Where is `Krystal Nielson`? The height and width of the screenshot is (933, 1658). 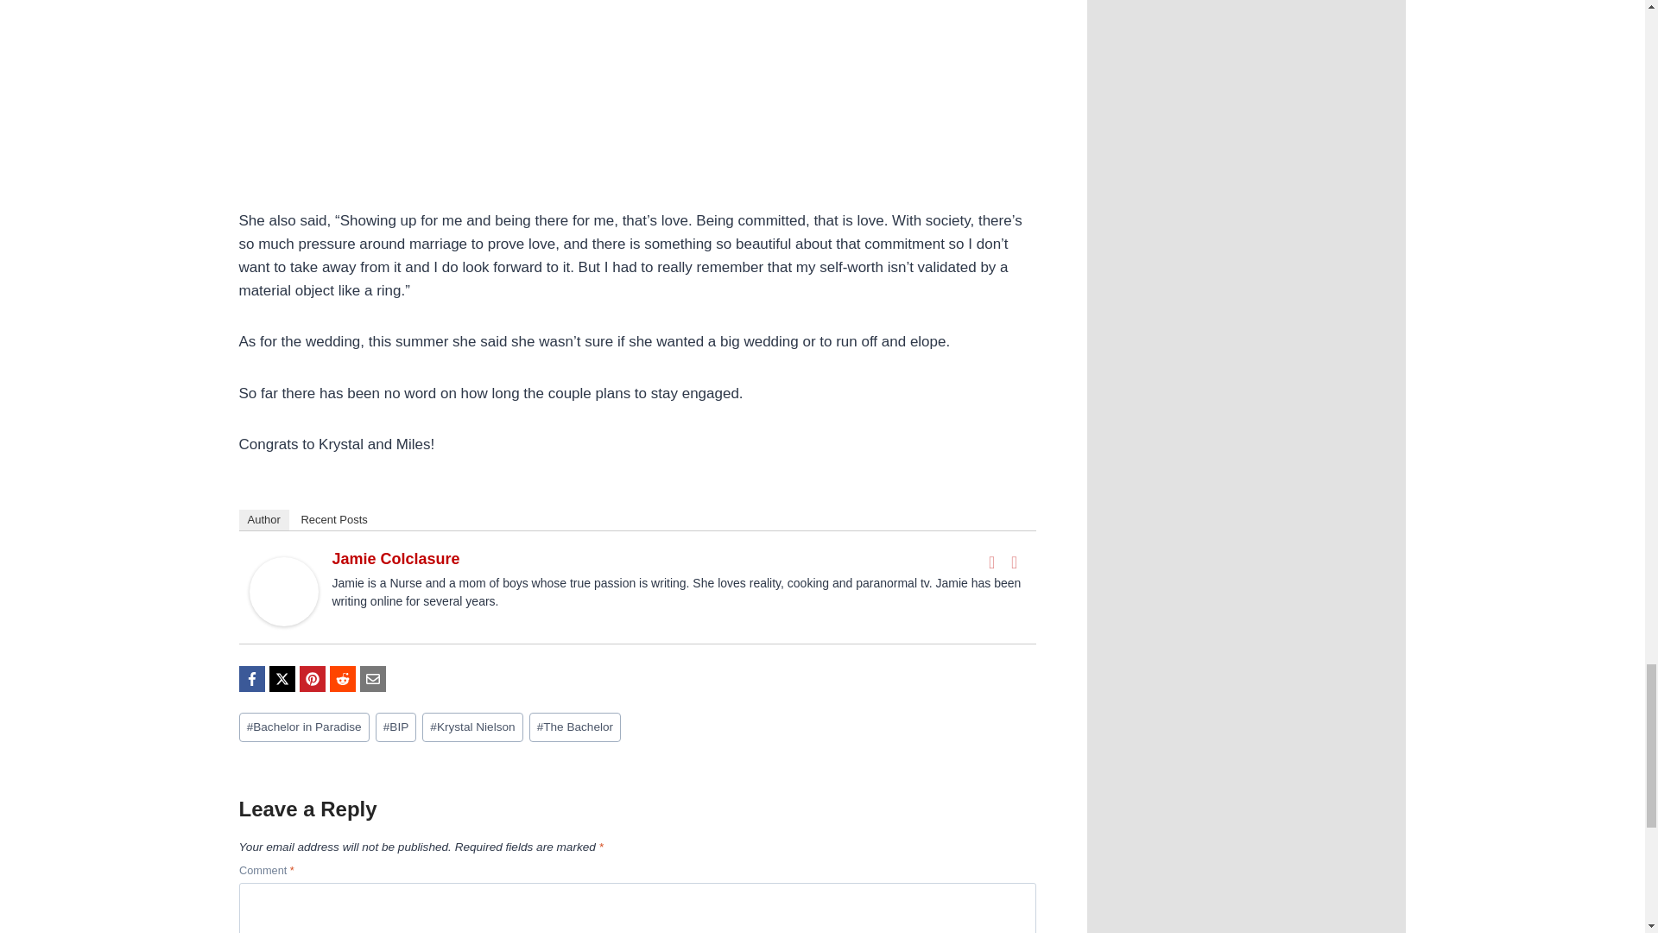 Krystal Nielson is located at coordinates (473, 727).